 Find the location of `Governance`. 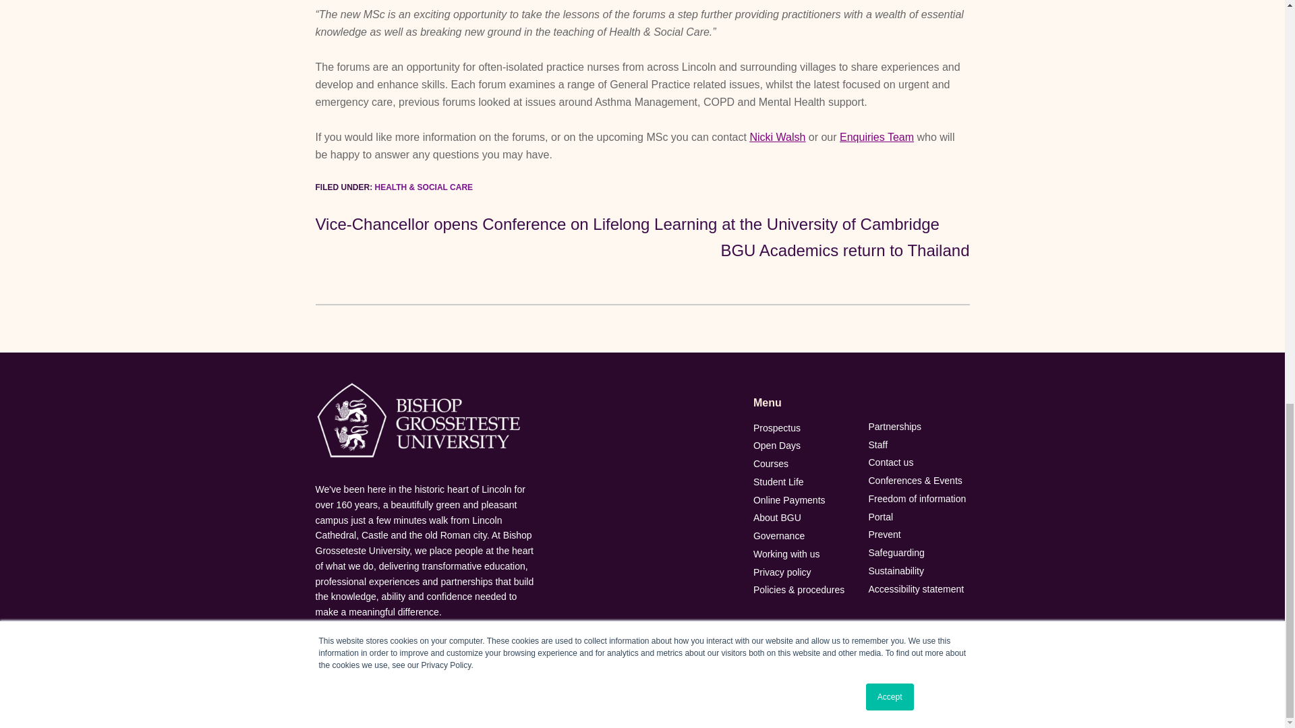

Governance is located at coordinates (804, 536).